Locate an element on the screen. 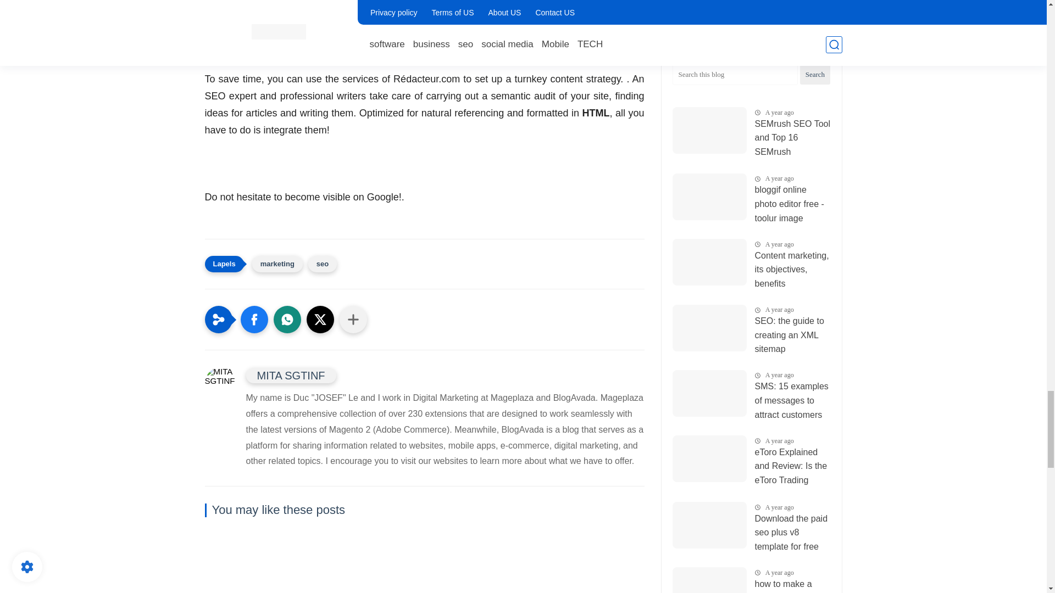 Image resolution: width=1055 pixels, height=593 pixels. seo is located at coordinates (322, 264).